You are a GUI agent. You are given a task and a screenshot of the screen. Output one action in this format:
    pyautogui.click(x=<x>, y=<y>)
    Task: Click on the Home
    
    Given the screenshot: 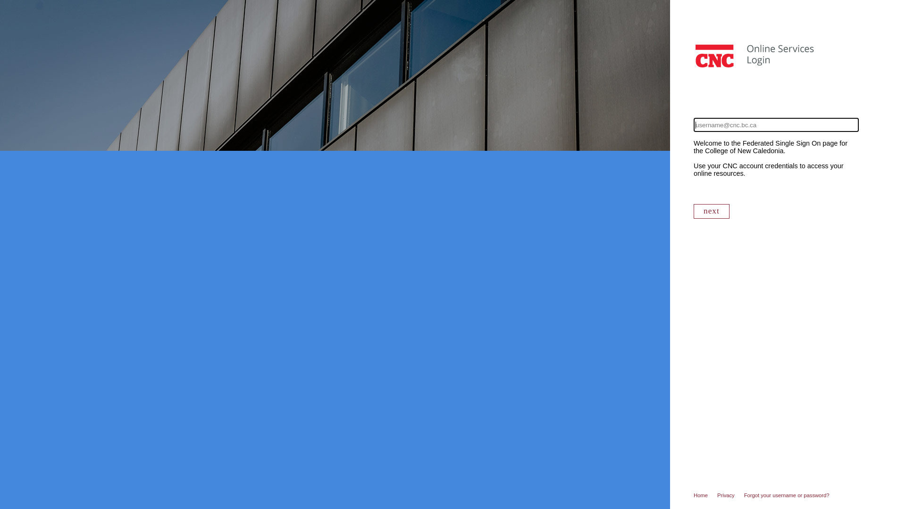 What is the action you would take?
    pyautogui.click(x=705, y=495)
    